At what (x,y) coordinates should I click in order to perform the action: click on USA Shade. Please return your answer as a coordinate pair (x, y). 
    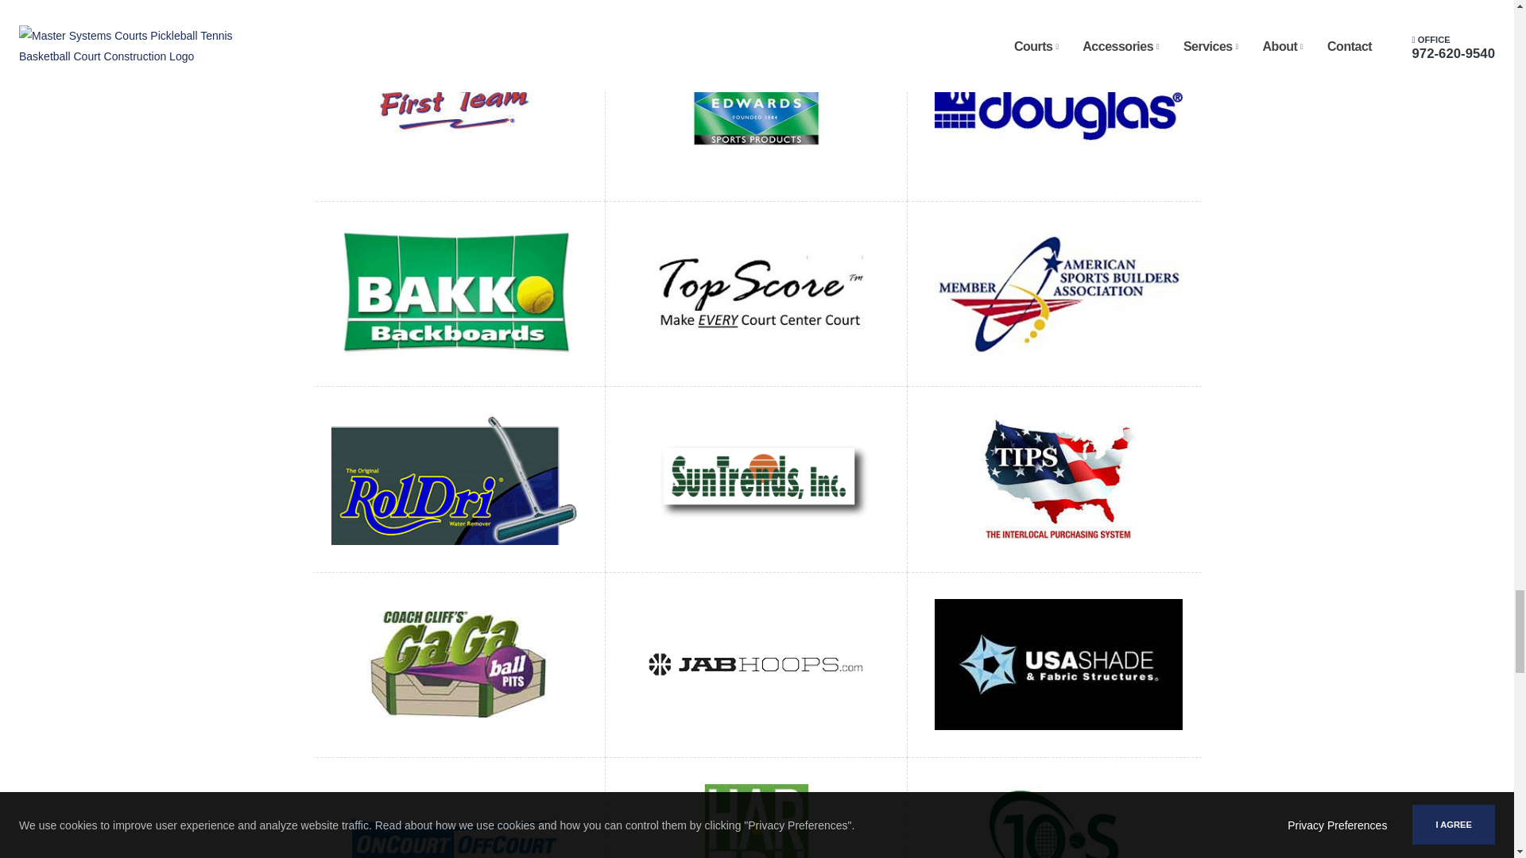
    Looking at the image, I should click on (1059, 663).